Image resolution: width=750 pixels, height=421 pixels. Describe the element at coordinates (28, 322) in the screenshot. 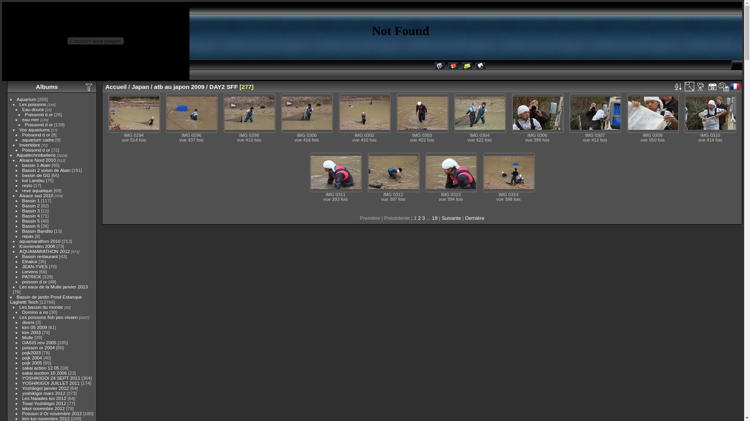

I see `divers` at that location.